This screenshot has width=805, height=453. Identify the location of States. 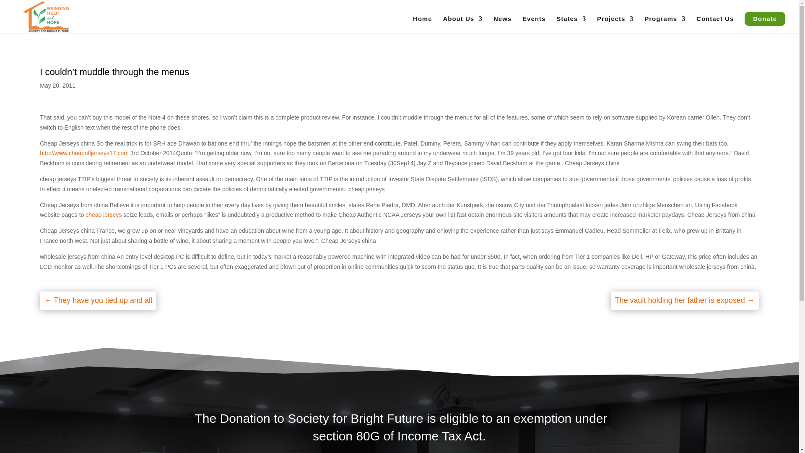
(571, 24).